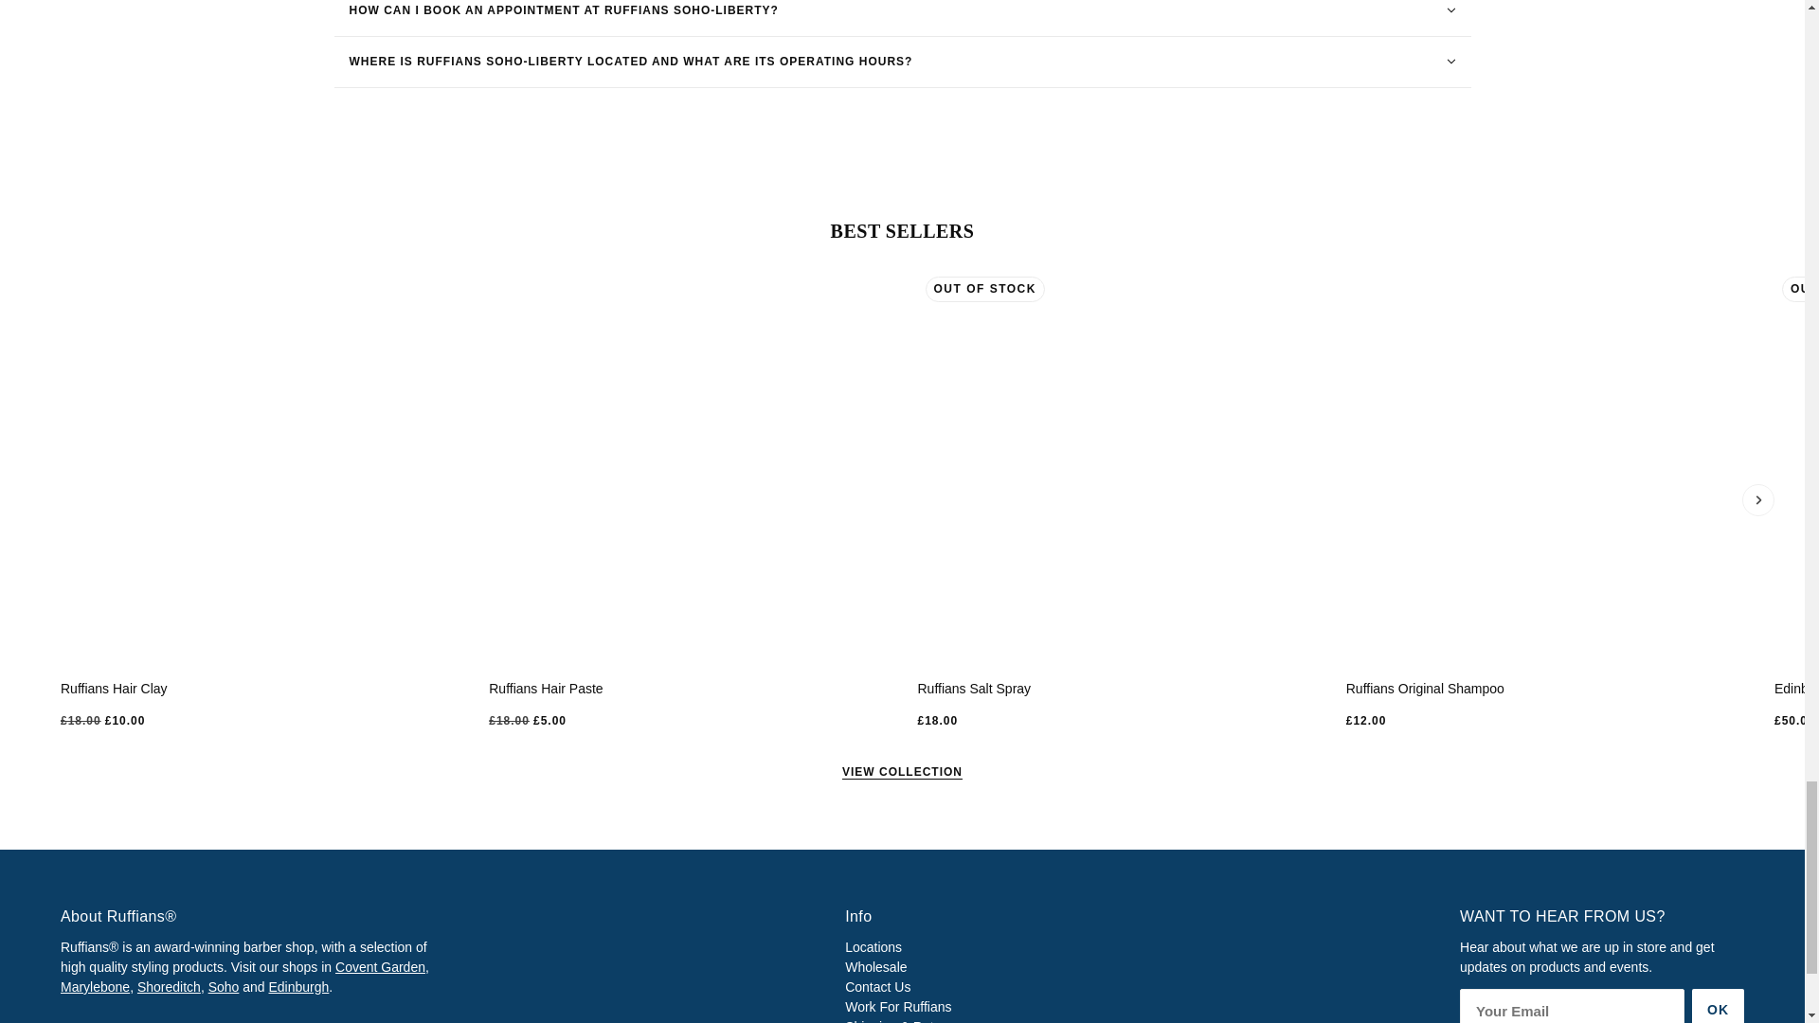 The width and height of the screenshot is (1819, 1023). I want to click on Contact Us, so click(877, 986).